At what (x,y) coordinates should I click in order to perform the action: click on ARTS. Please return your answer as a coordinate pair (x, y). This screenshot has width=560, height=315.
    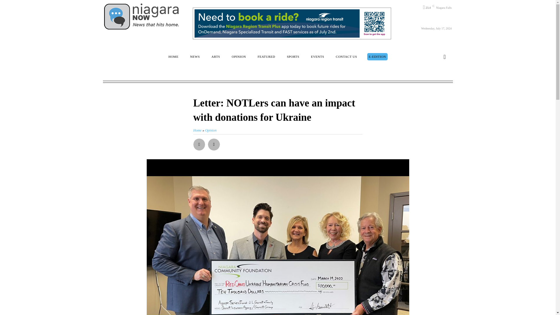
    Looking at the image, I should click on (216, 57).